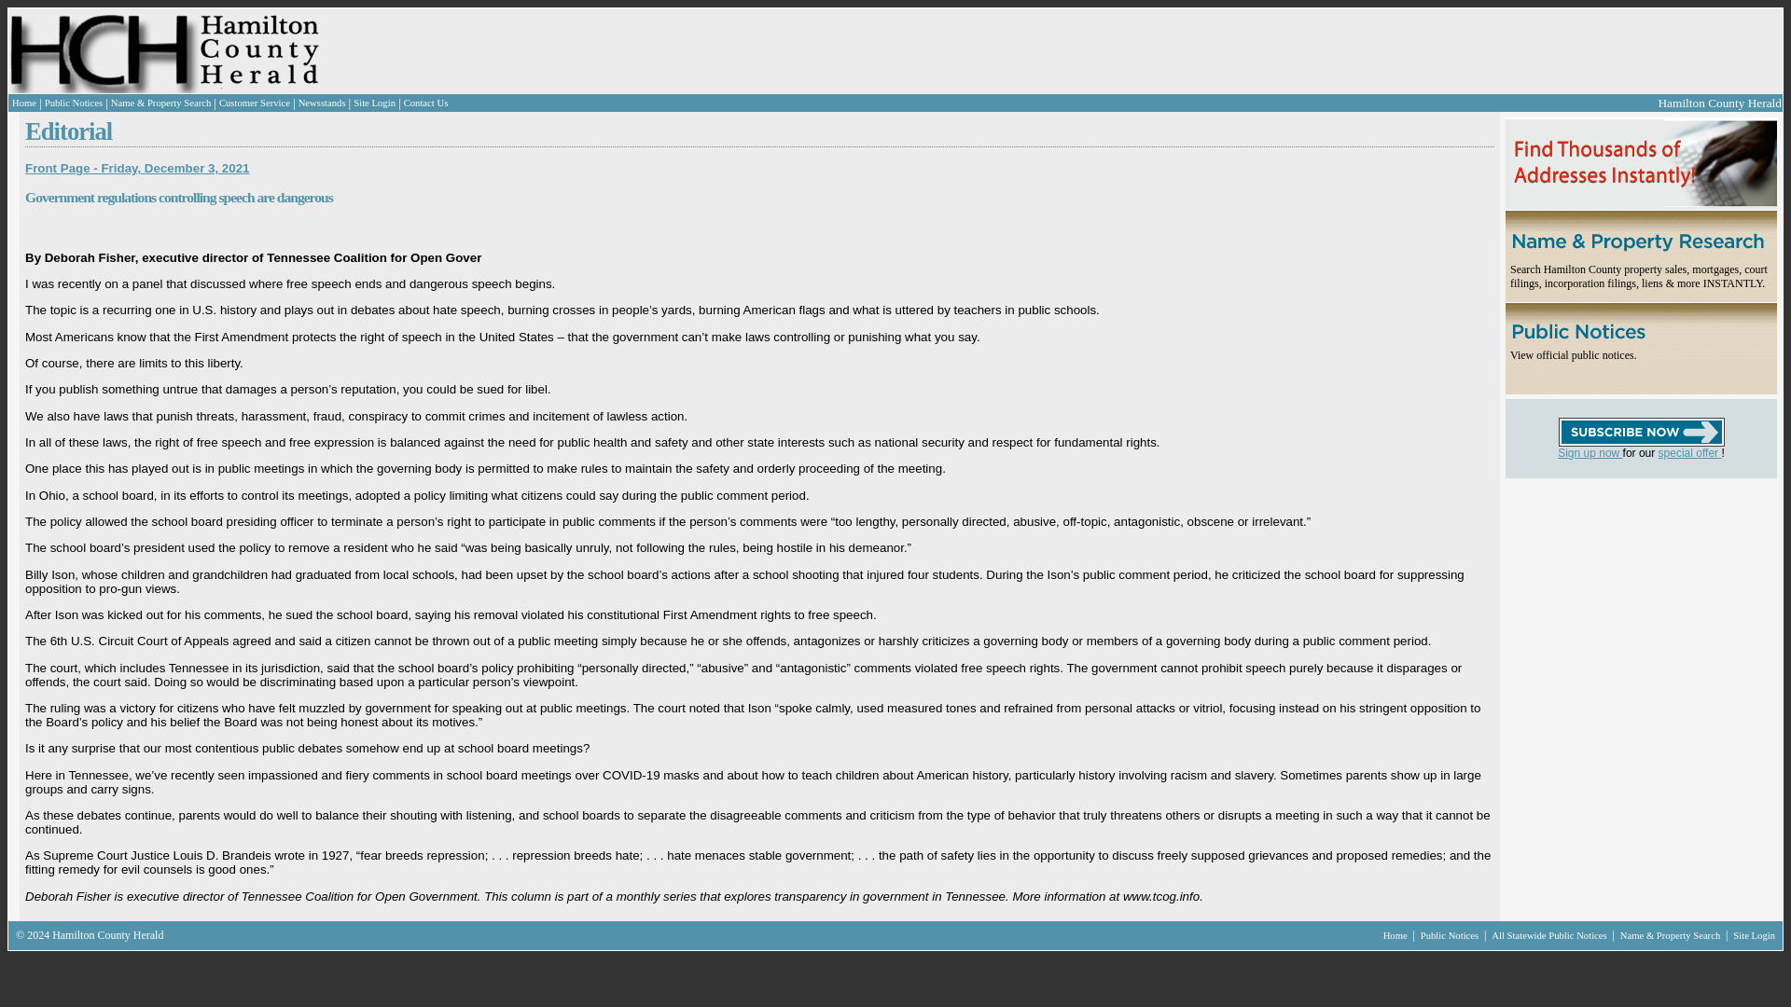 The width and height of the screenshot is (1791, 1007). Describe the element at coordinates (426, 103) in the screenshot. I see `Contact Us` at that location.